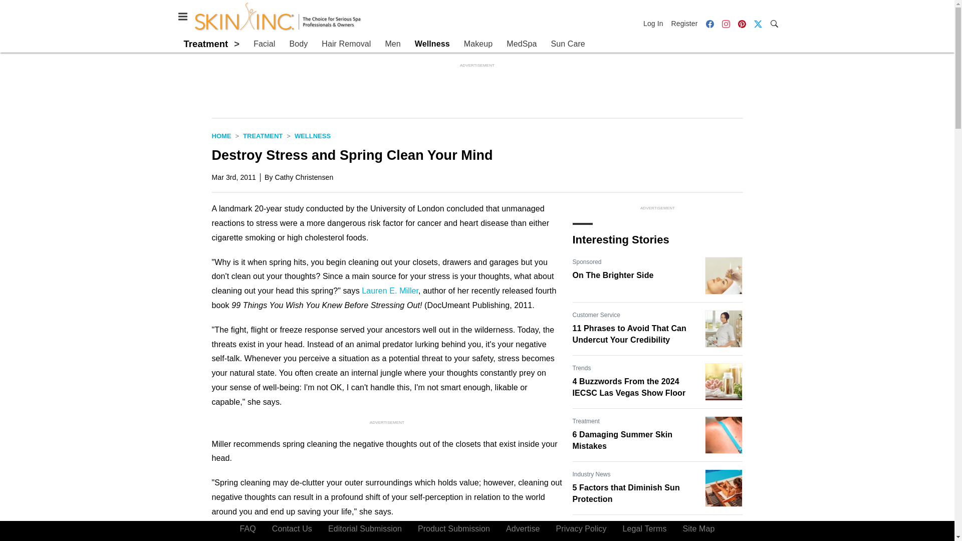 Image resolution: width=962 pixels, height=541 pixels. I want to click on Treatment, so click(205, 44).